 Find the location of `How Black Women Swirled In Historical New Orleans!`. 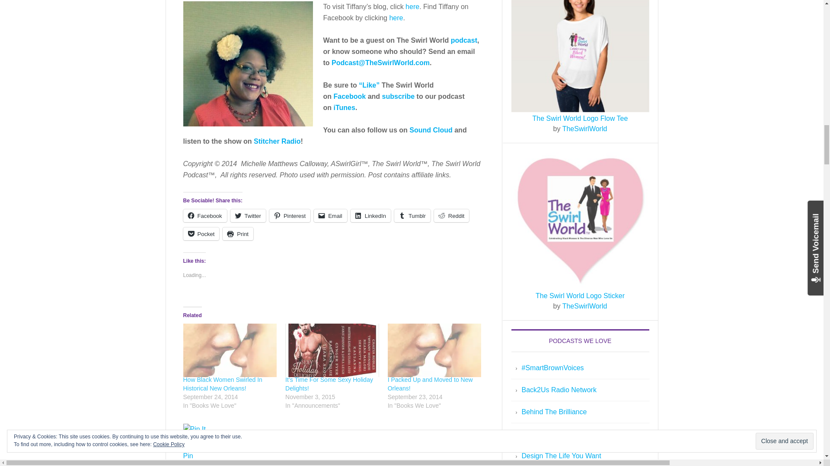

How Black Women Swirled In Historical New Orleans! is located at coordinates (230, 350).